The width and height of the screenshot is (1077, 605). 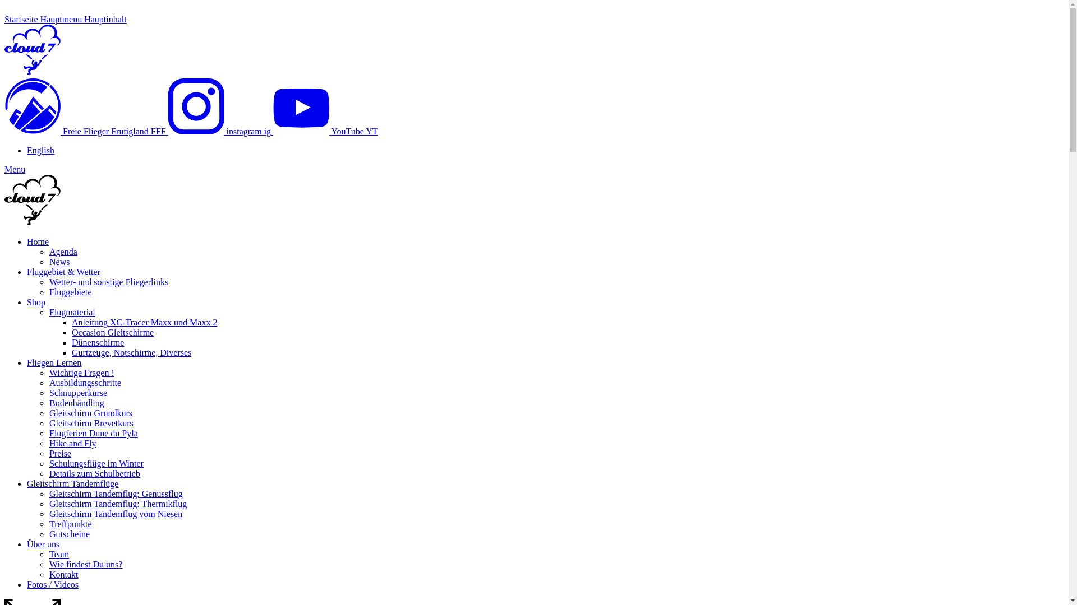 I want to click on Fluggebiete, so click(x=71, y=292).